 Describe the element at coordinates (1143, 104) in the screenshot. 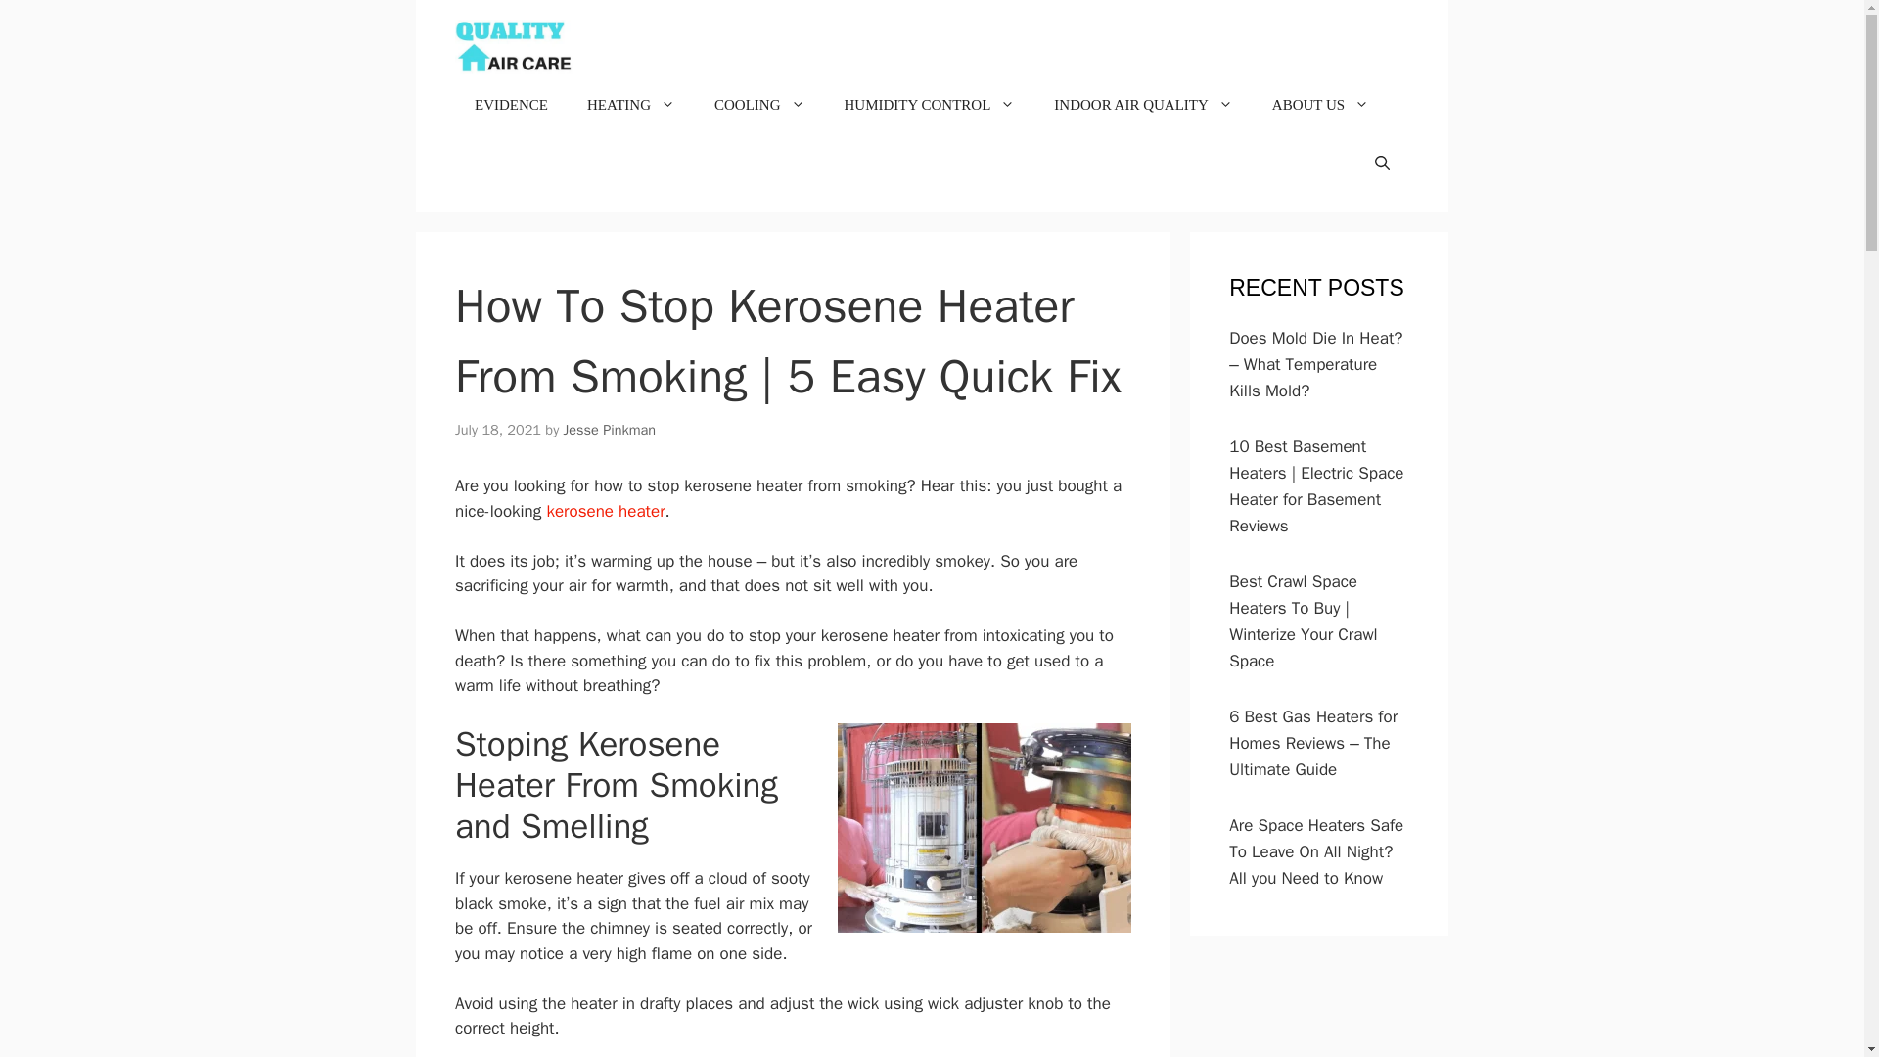

I see `INDOOR AIR QUALITY` at that location.